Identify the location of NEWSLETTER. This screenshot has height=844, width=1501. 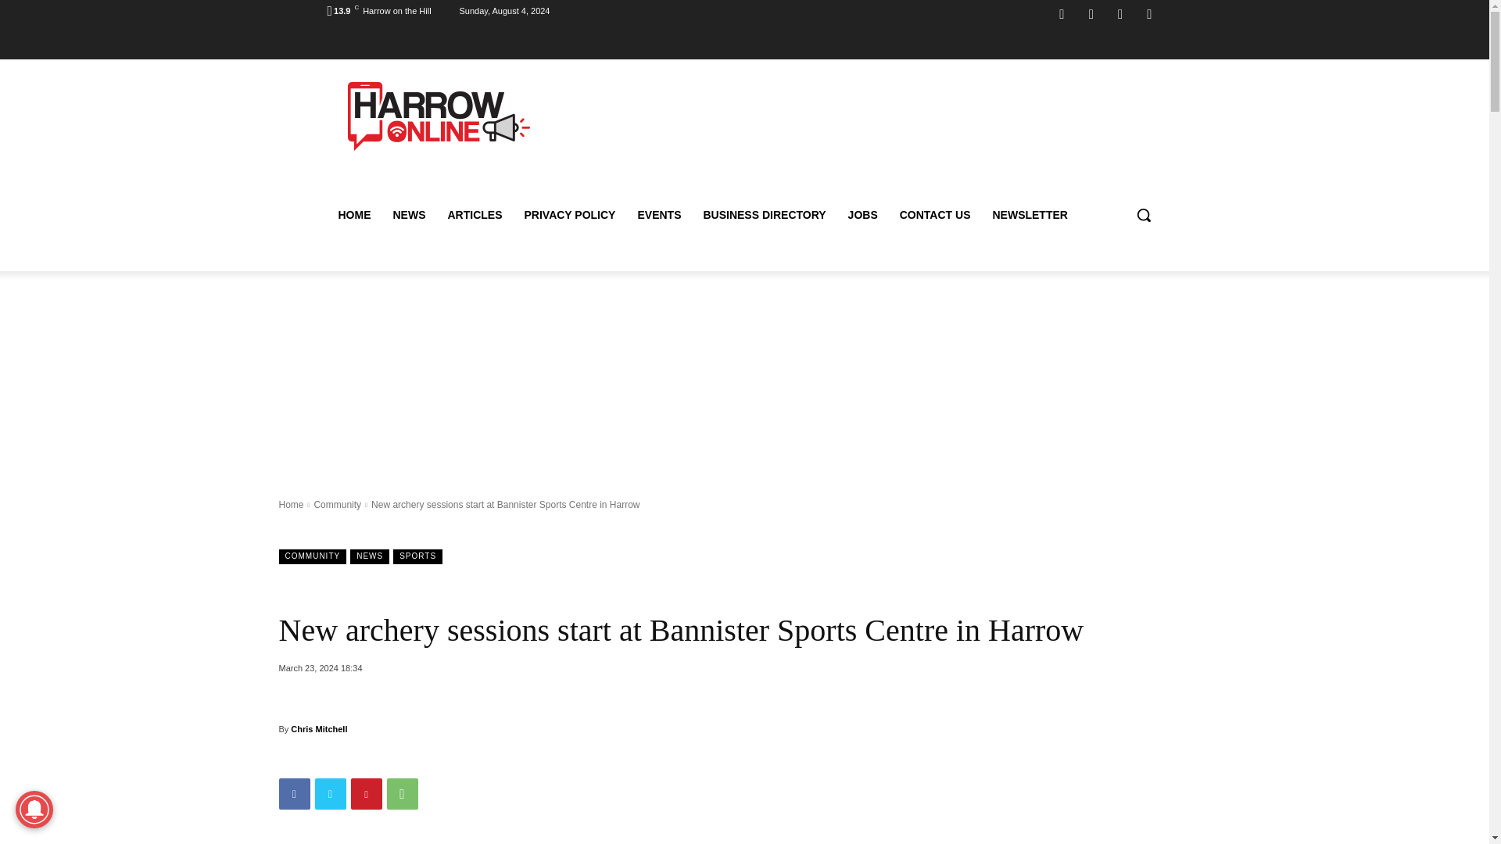
(1029, 214).